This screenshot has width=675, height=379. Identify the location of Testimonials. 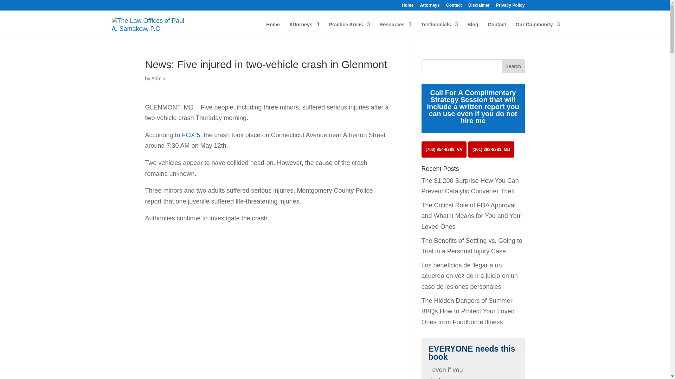
(439, 30).